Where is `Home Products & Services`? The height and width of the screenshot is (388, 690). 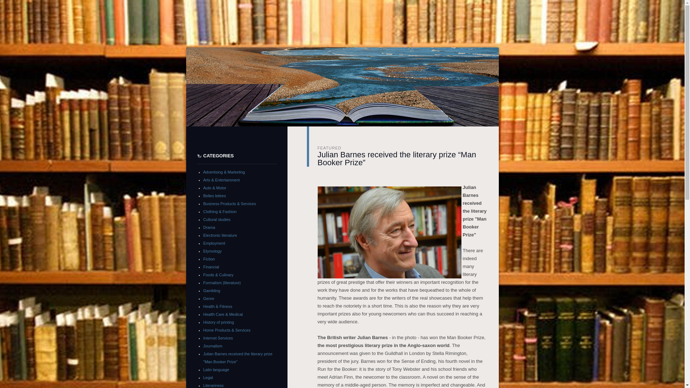 Home Products & Services is located at coordinates (227, 330).